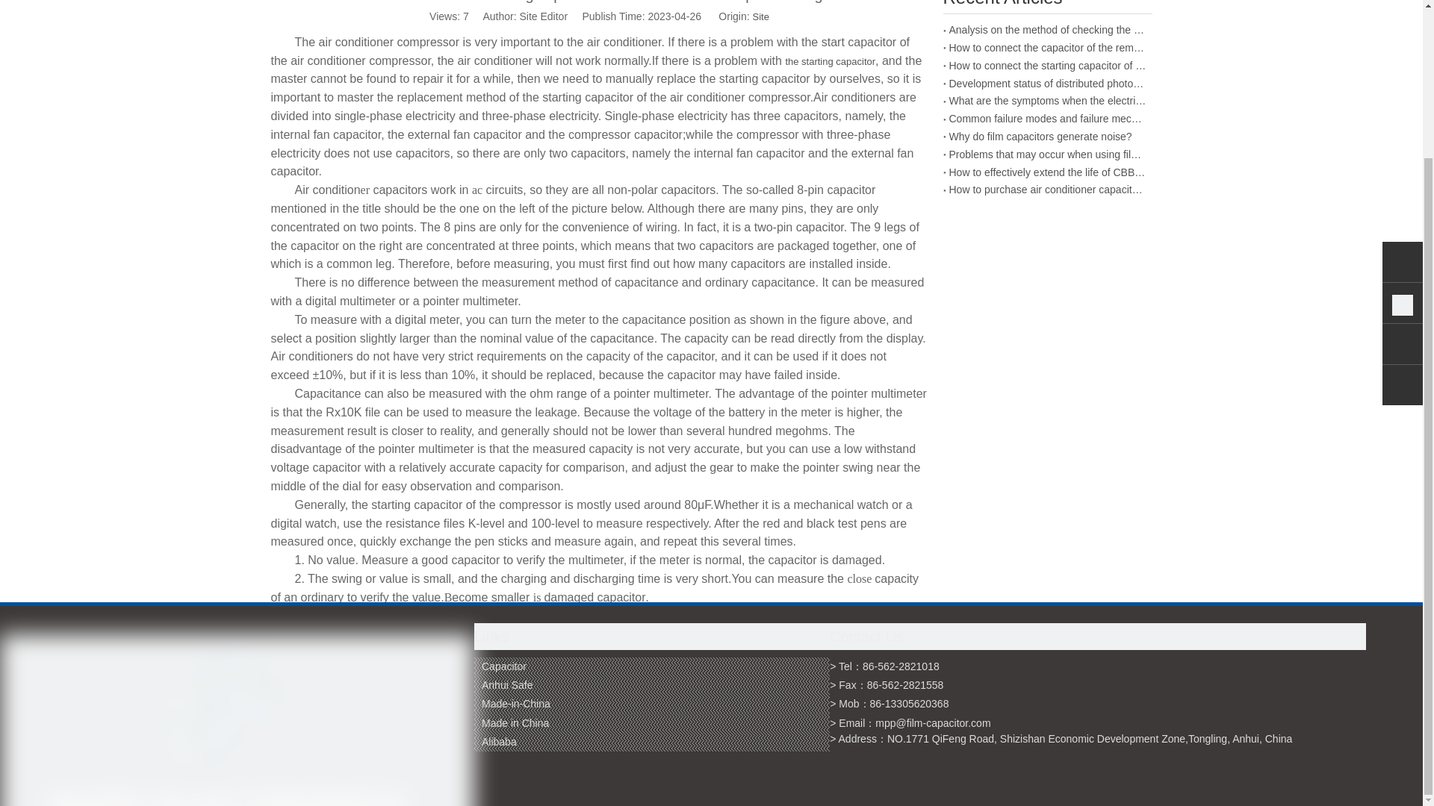  I want to click on How to effectively extend the life of CBB capacitors, so click(1047, 173).